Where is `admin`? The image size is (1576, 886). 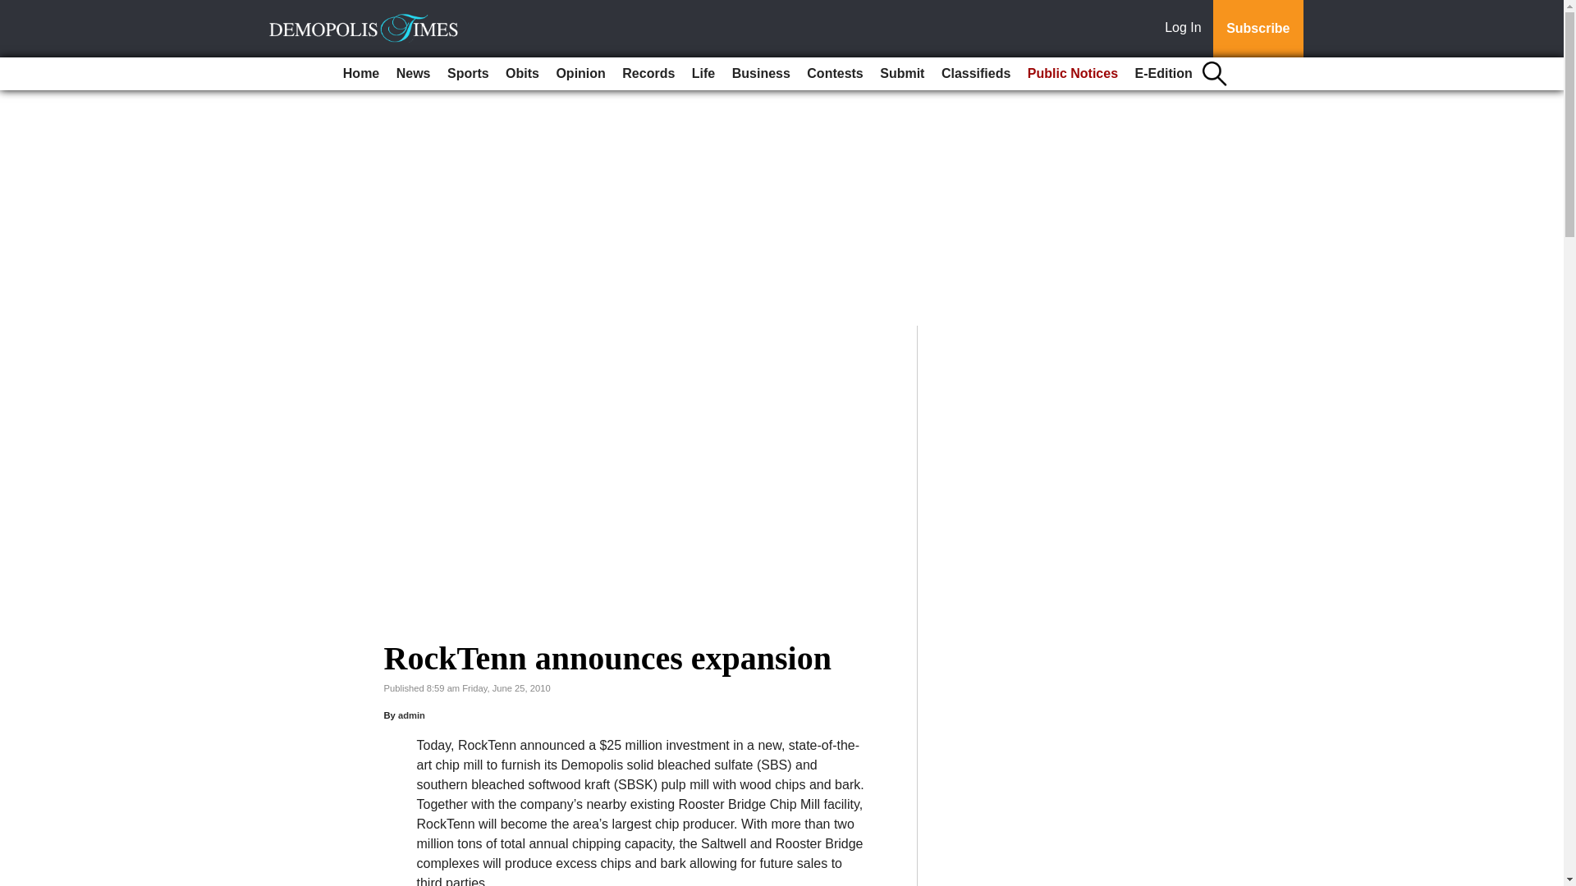
admin is located at coordinates (412, 715).